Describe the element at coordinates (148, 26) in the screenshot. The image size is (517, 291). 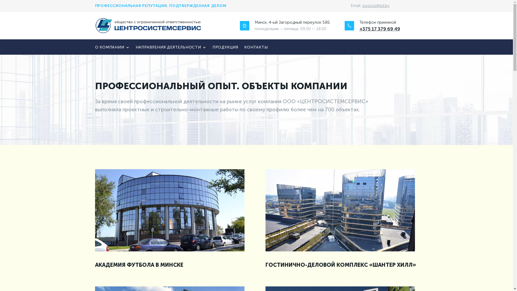
I see `logo_new2` at that location.